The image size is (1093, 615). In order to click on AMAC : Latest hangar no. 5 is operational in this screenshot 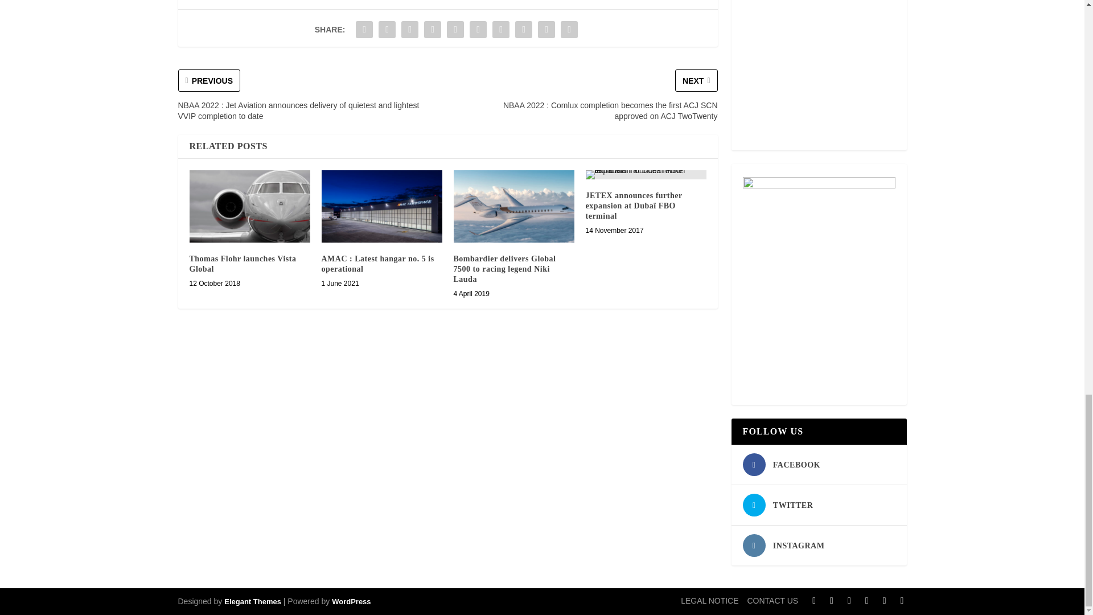, I will do `click(381, 206)`.